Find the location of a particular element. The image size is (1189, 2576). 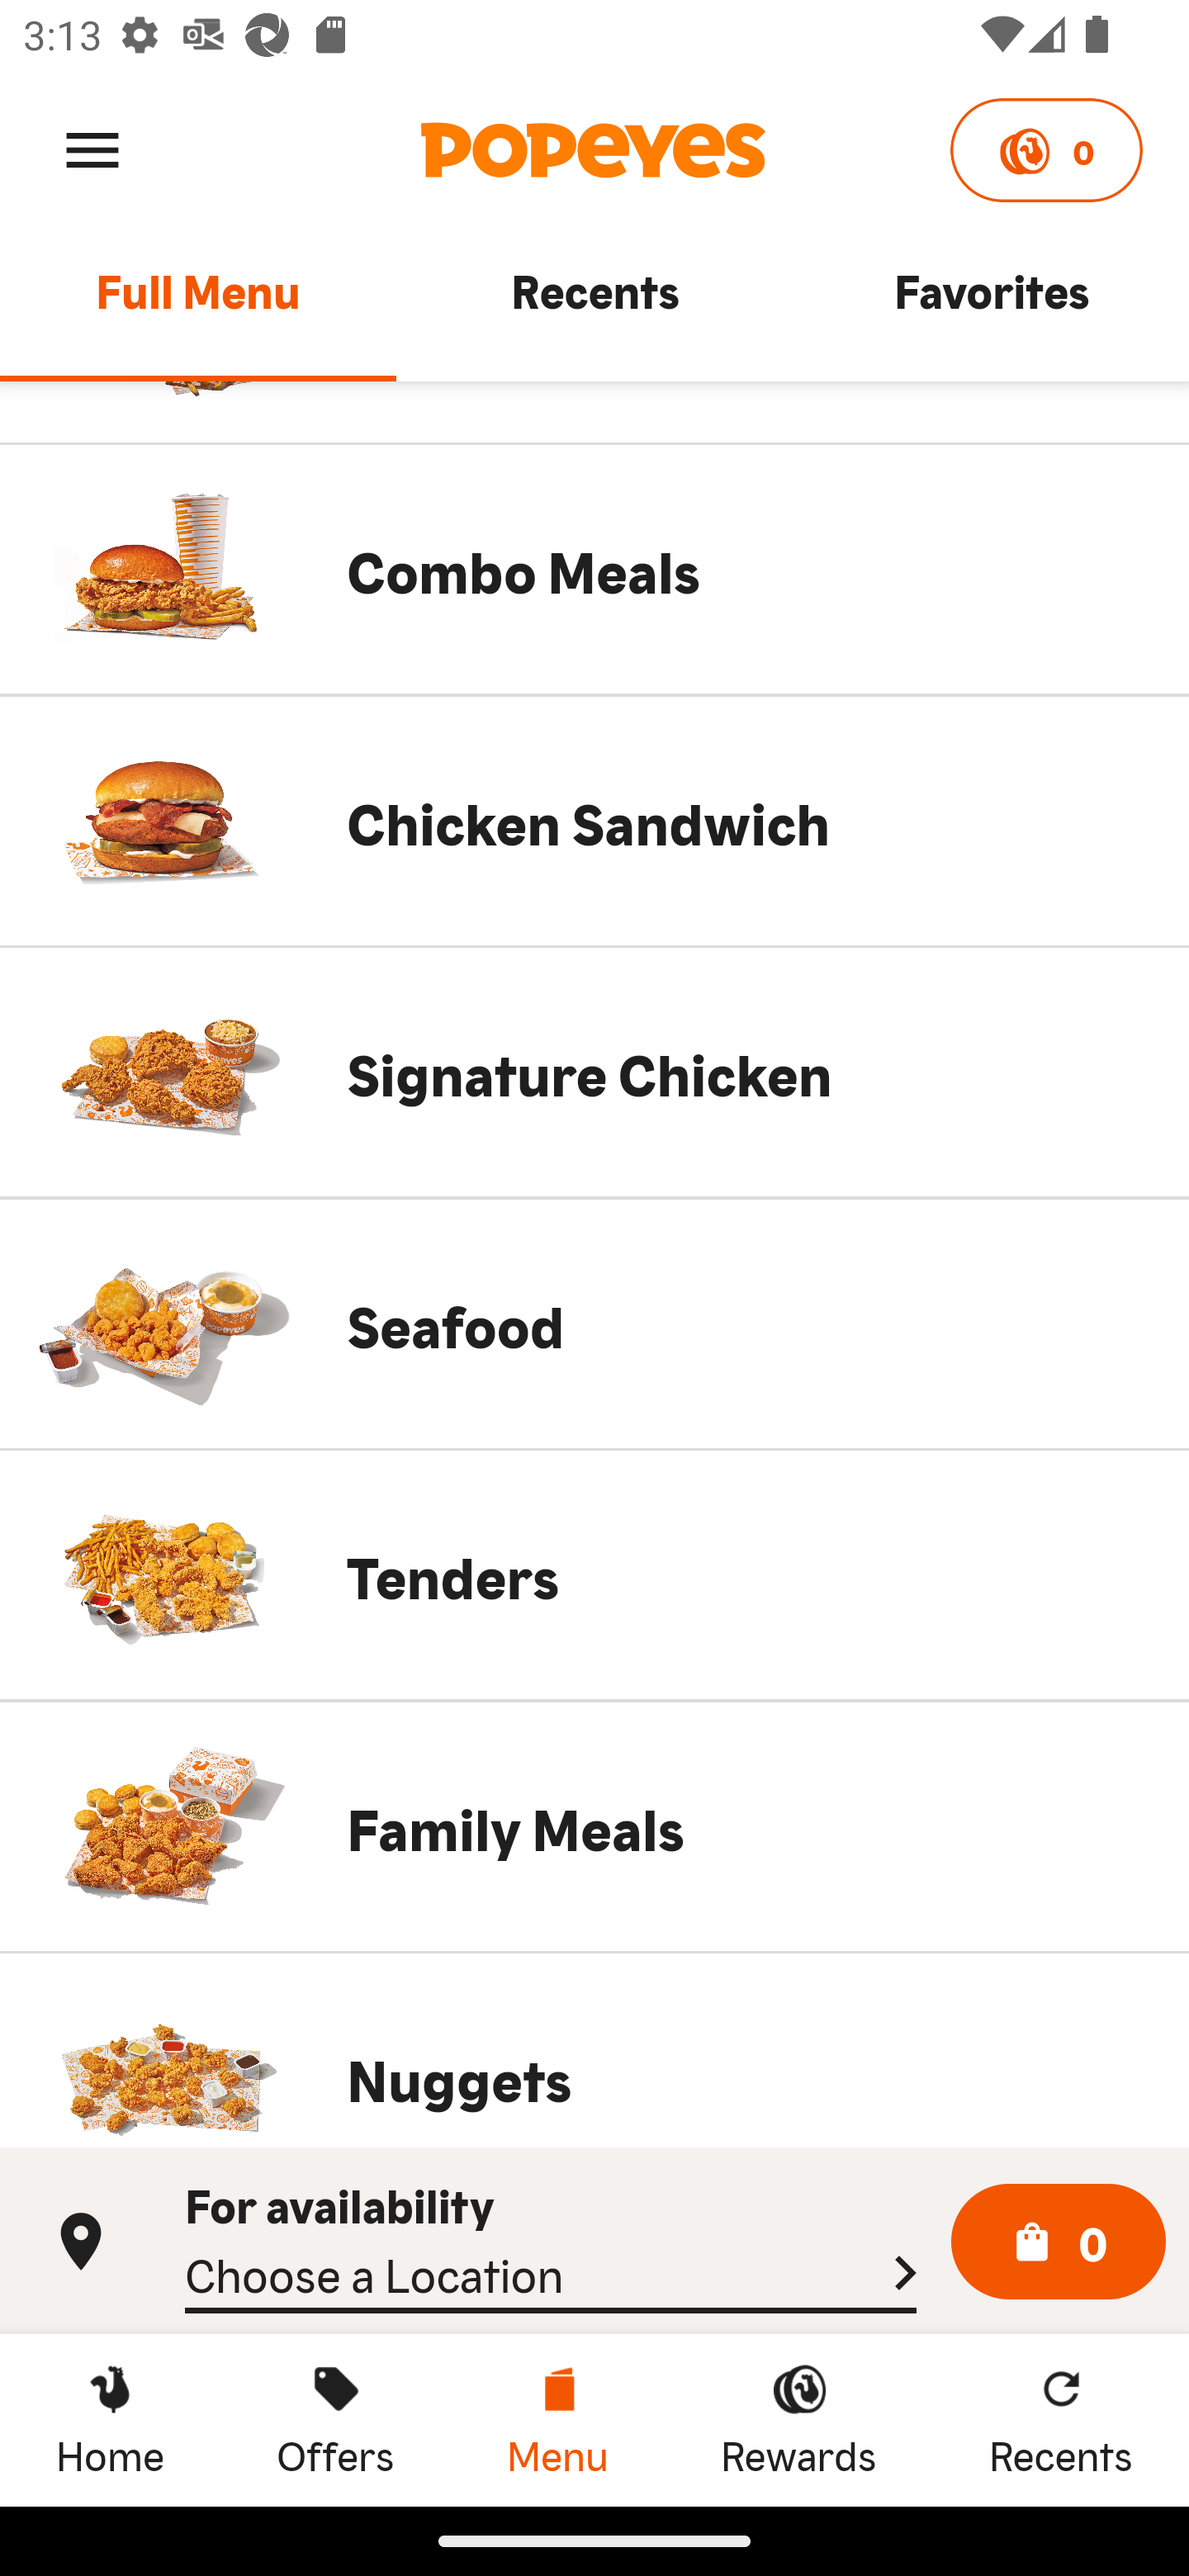

Recents is located at coordinates (594, 305).